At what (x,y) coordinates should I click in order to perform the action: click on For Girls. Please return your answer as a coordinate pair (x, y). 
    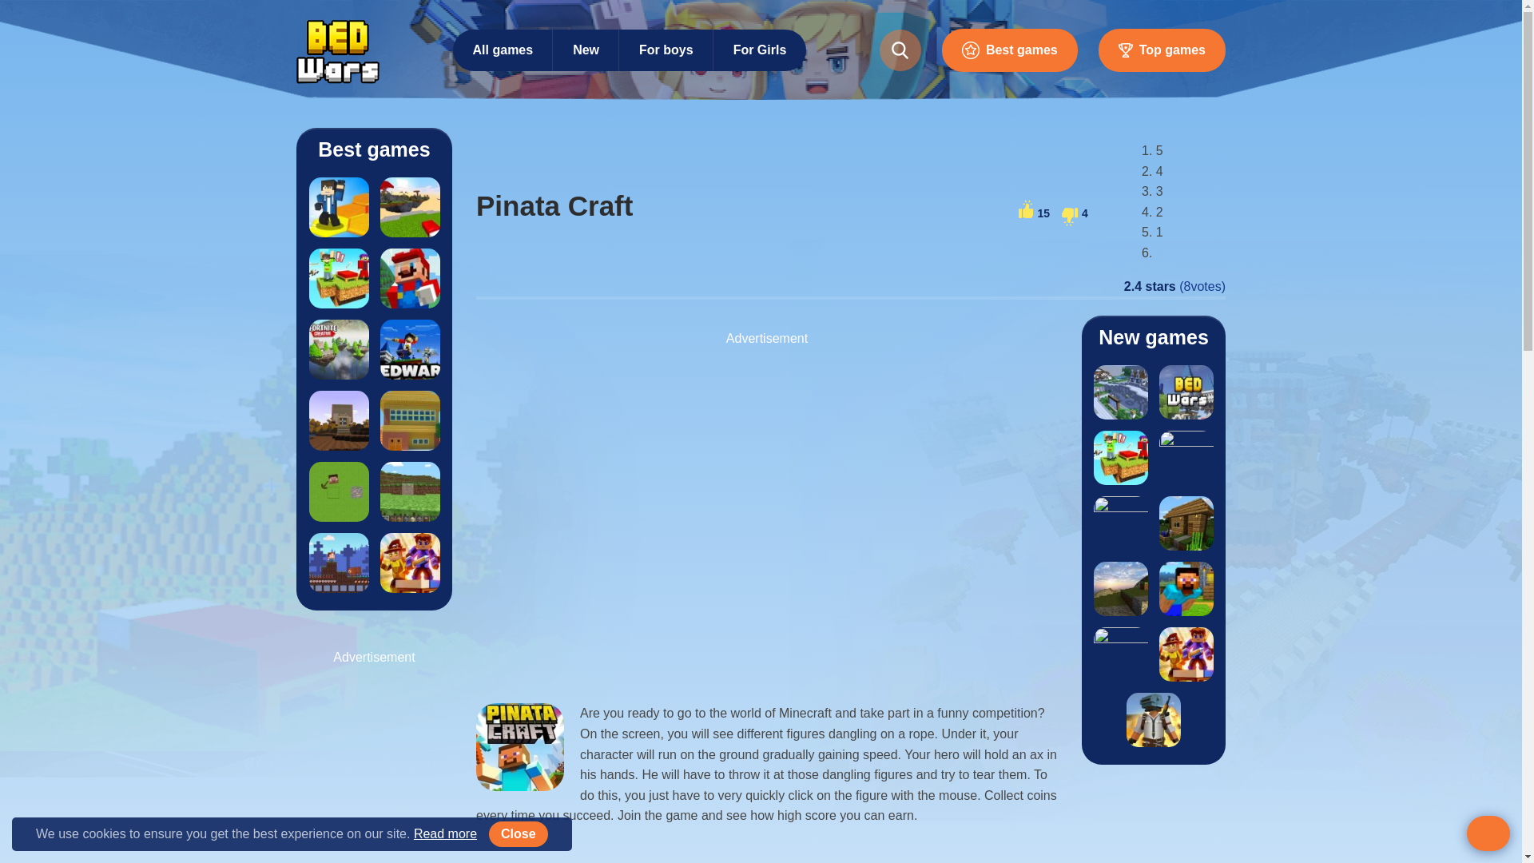
    Looking at the image, I should click on (759, 49).